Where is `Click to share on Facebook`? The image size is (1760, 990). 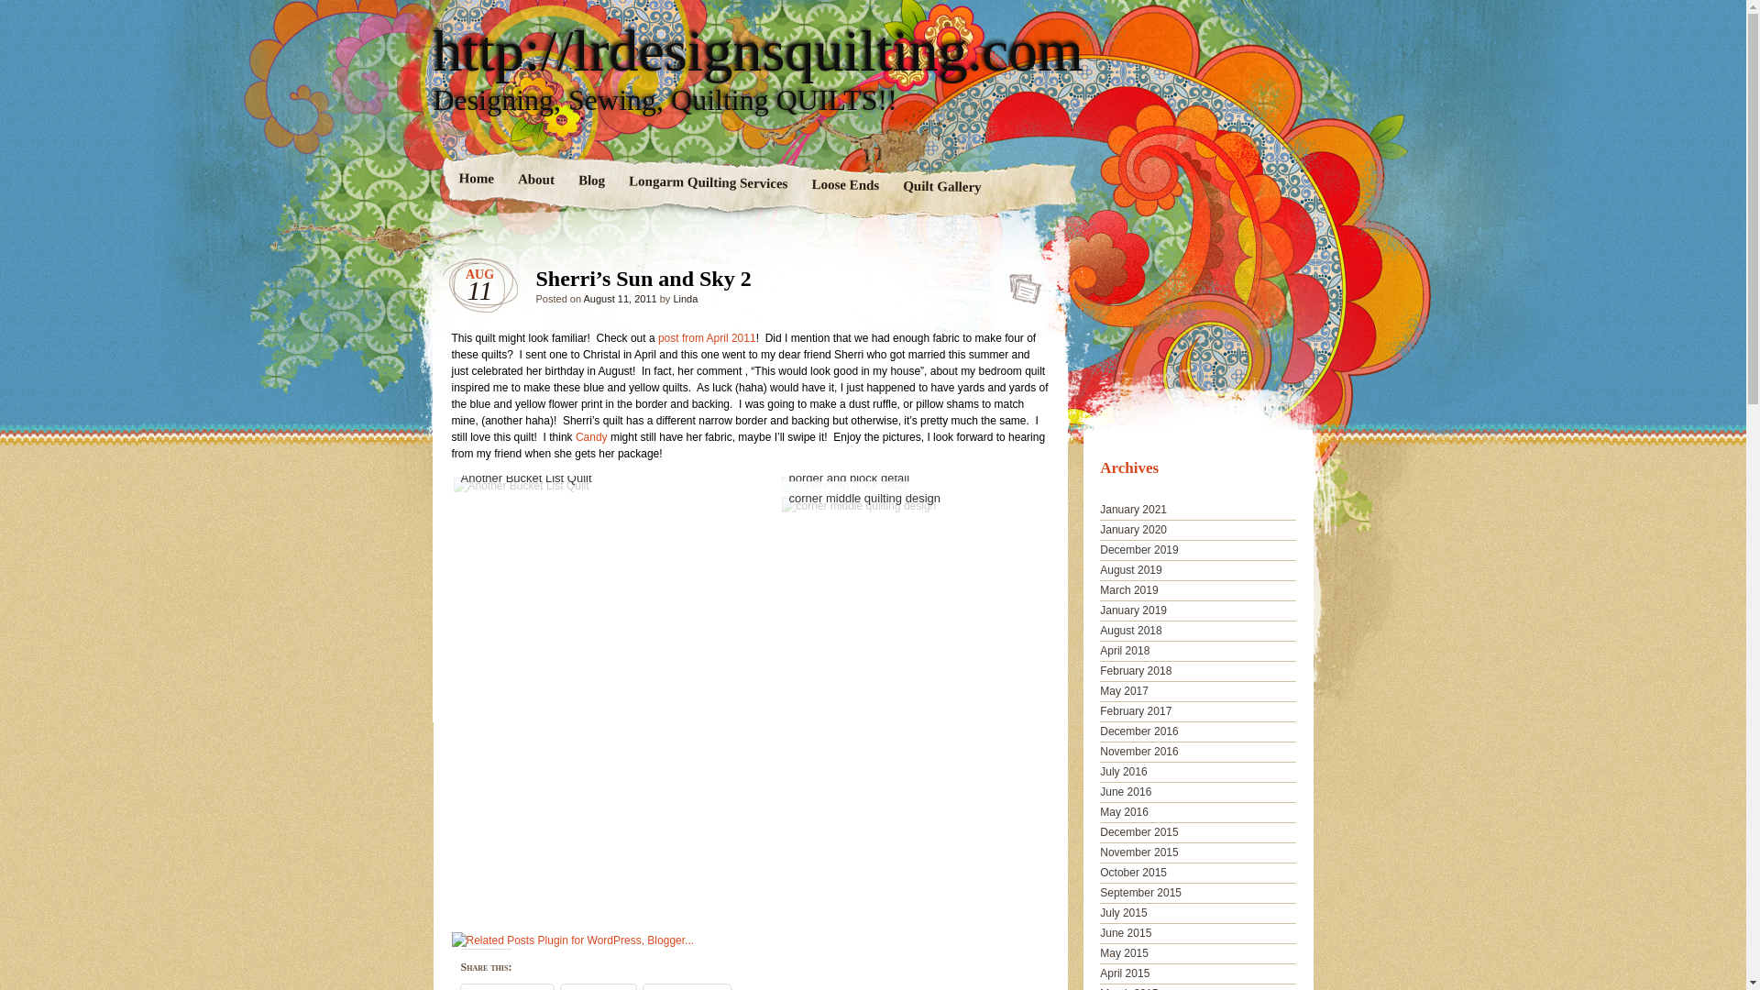
Click to share on Facebook is located at coordinates (506, 986).